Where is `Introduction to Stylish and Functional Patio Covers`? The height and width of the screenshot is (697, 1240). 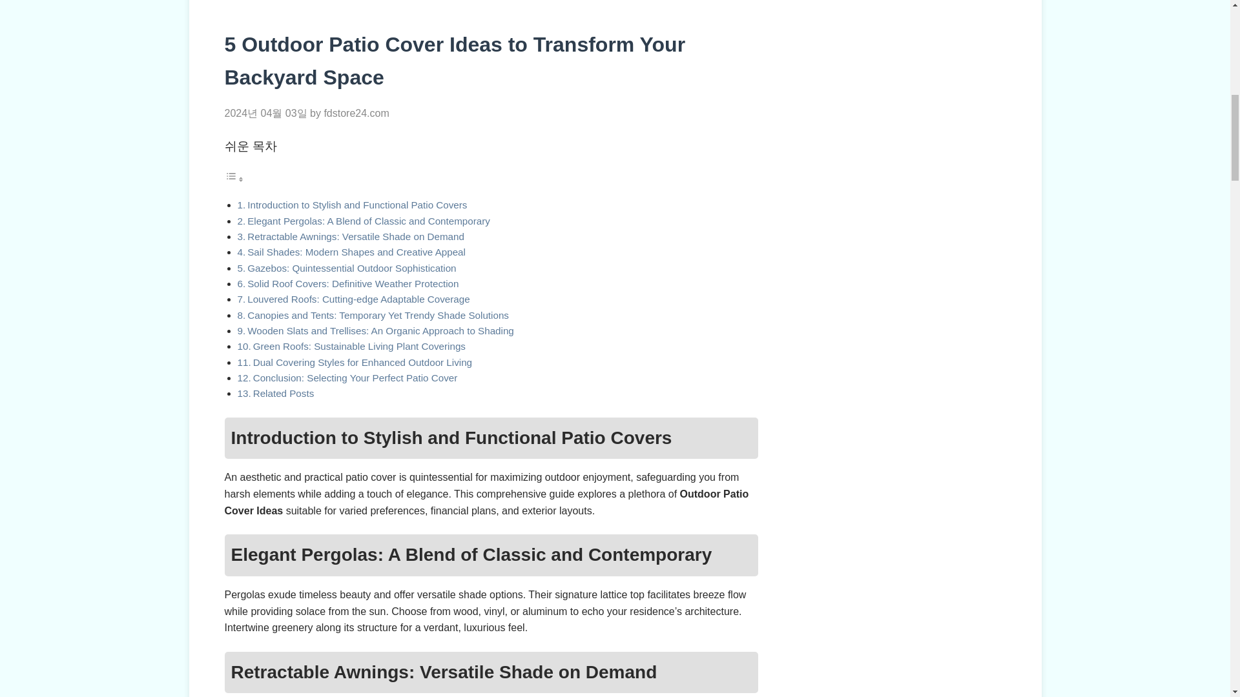
Introduction to Stylish and Functional Patio Covers is located at coordinates (356, 205).